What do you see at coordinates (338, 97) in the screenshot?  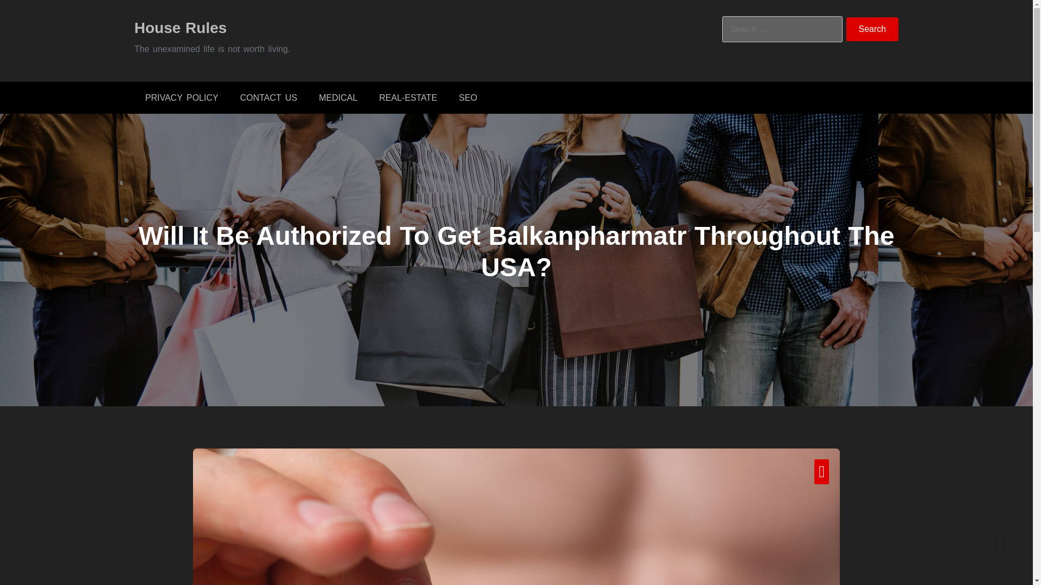 I see `MEDICAL` at bounding box center [338, 97].